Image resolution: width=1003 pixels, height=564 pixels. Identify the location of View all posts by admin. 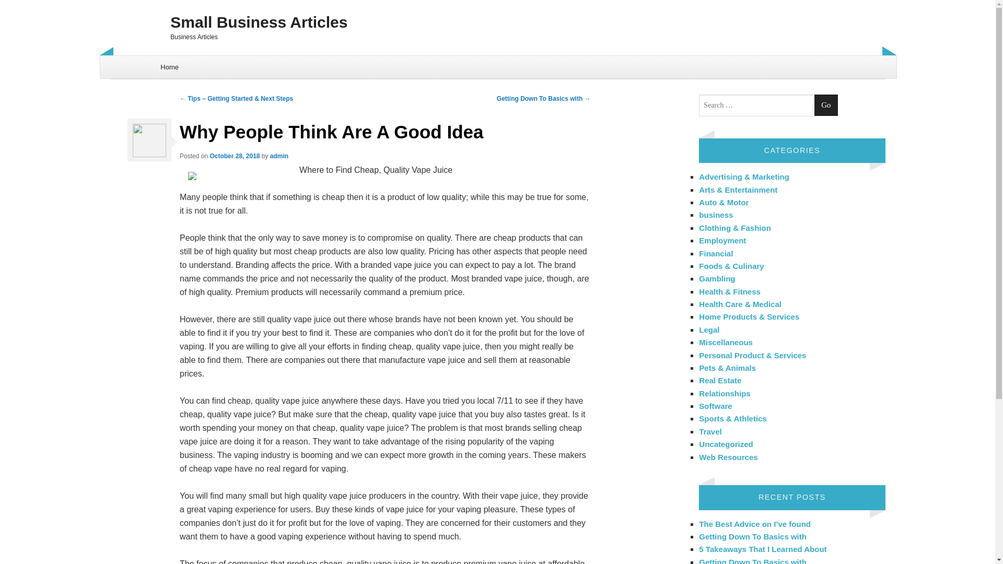
(279, 156).